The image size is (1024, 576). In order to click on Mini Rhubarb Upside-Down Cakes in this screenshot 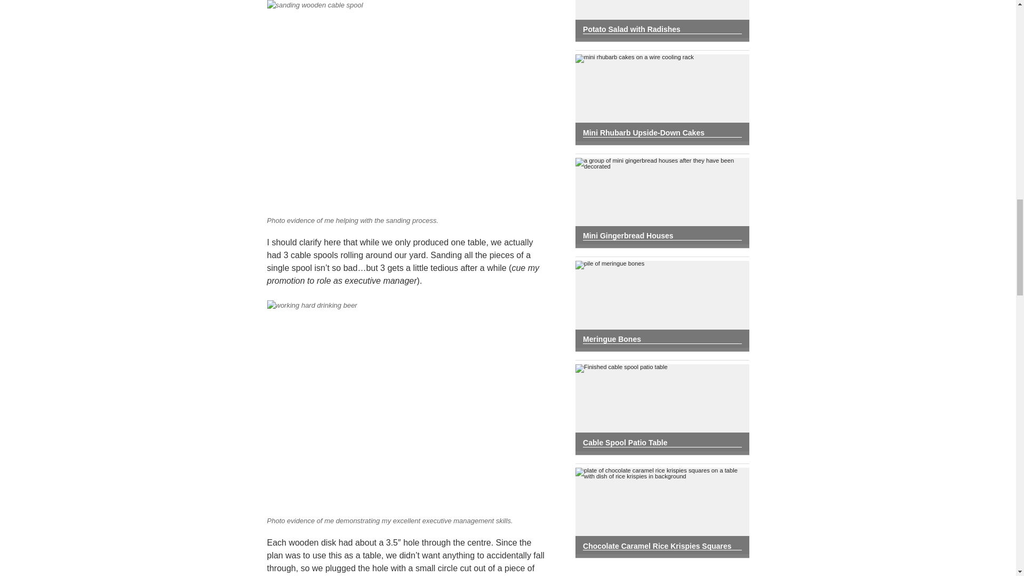, I will do `click(662, 133)`.